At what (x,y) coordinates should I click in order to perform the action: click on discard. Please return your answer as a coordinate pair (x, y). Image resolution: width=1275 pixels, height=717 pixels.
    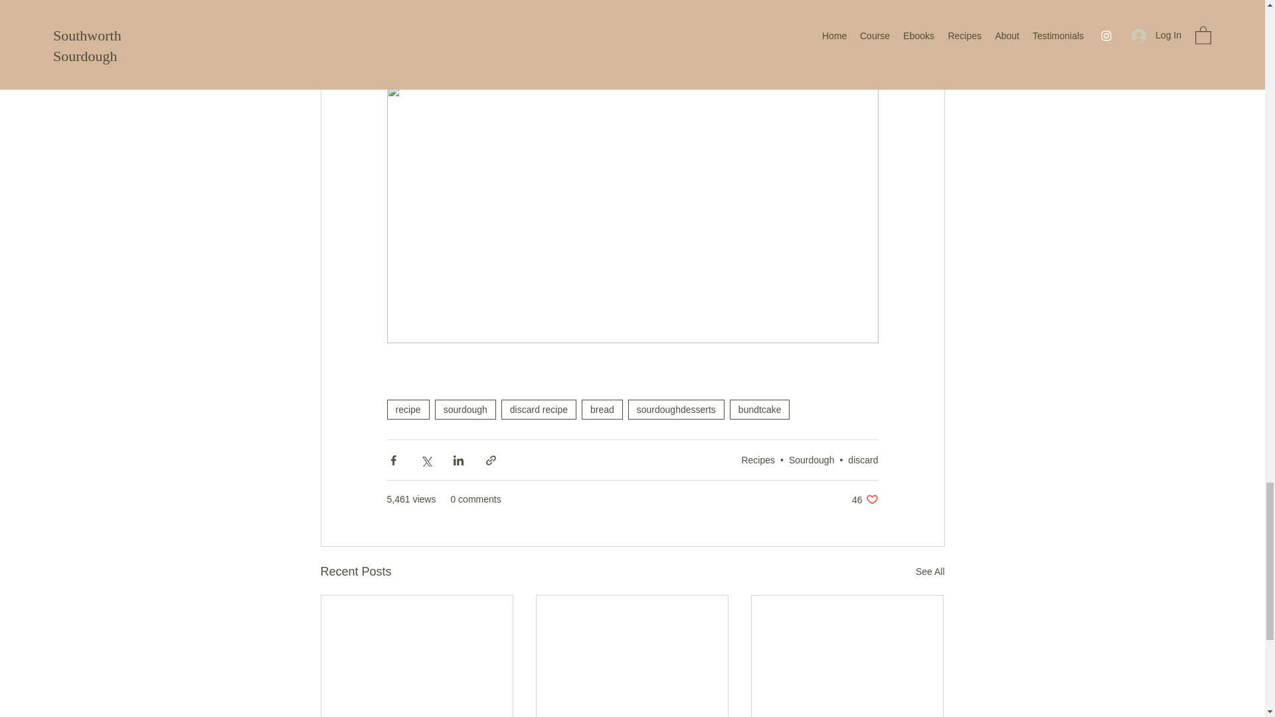
    Looking at the image, I should click on (758, 459).